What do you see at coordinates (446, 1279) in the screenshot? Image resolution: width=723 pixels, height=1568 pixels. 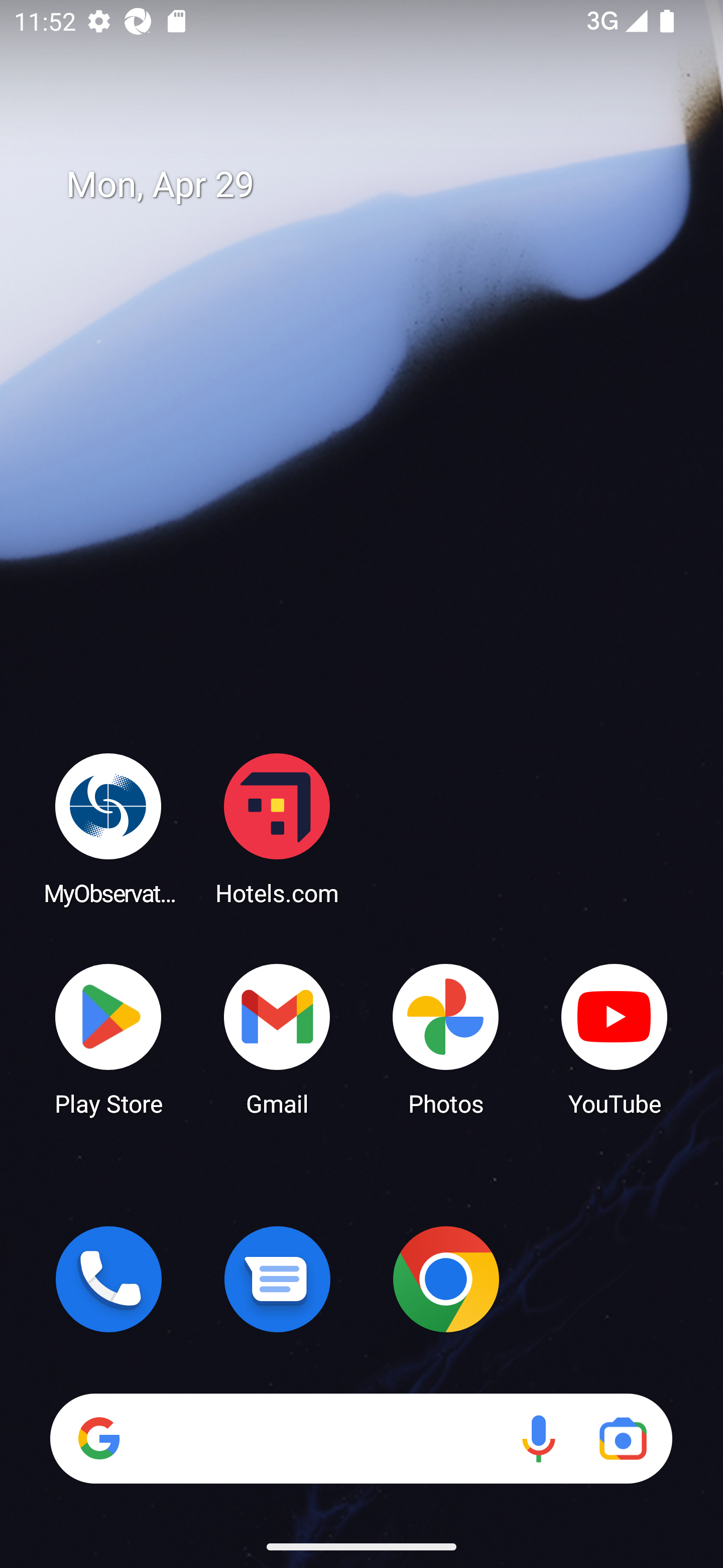 I see `Chrome` at bounding box center [446, 1279].